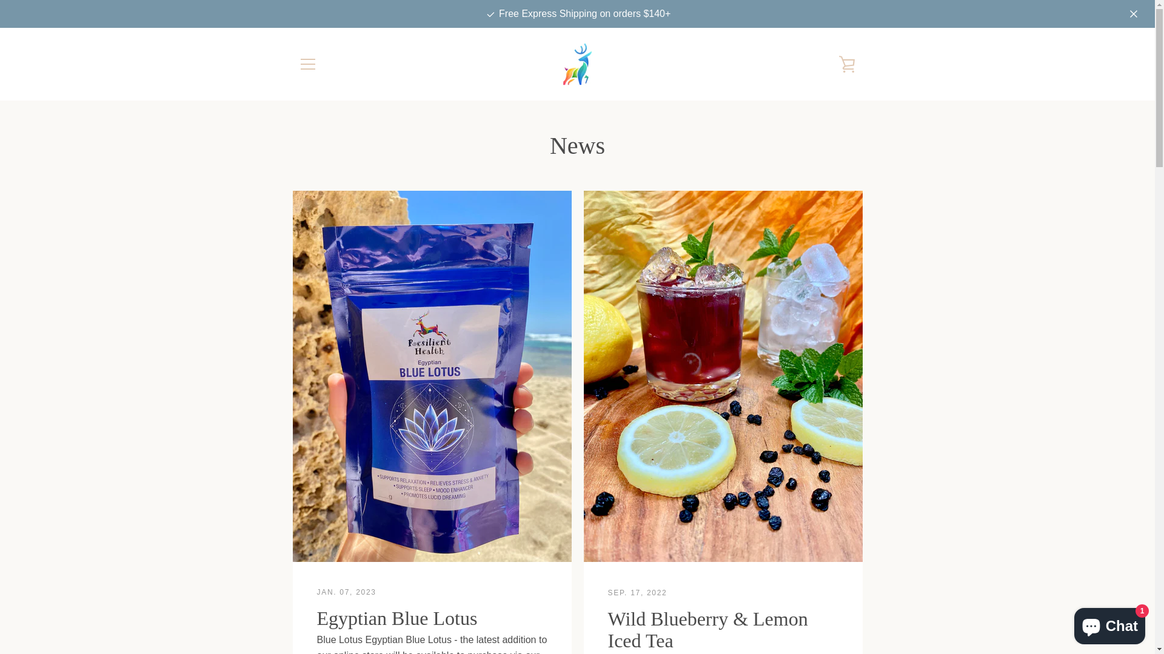  What do you see at coordinates (307, 64) in the screenshot?
I see `EXPAND NAVIGATION` at bounding box center [307, 64].